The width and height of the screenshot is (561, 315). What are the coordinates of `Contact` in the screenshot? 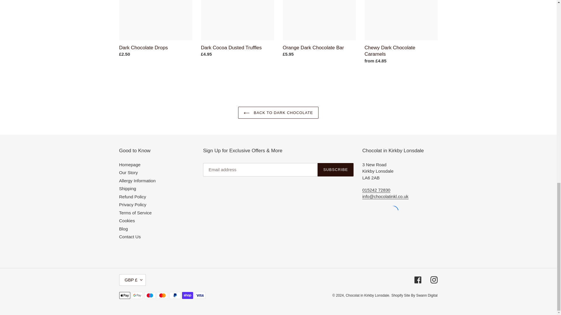 It's located at (376, 190).